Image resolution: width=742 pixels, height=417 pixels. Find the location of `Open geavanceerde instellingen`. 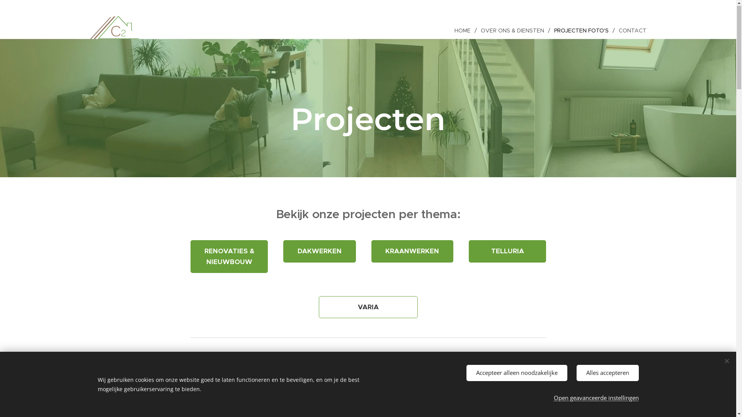

Open geavanceerde instellingen is located at coordinates (596, 398).